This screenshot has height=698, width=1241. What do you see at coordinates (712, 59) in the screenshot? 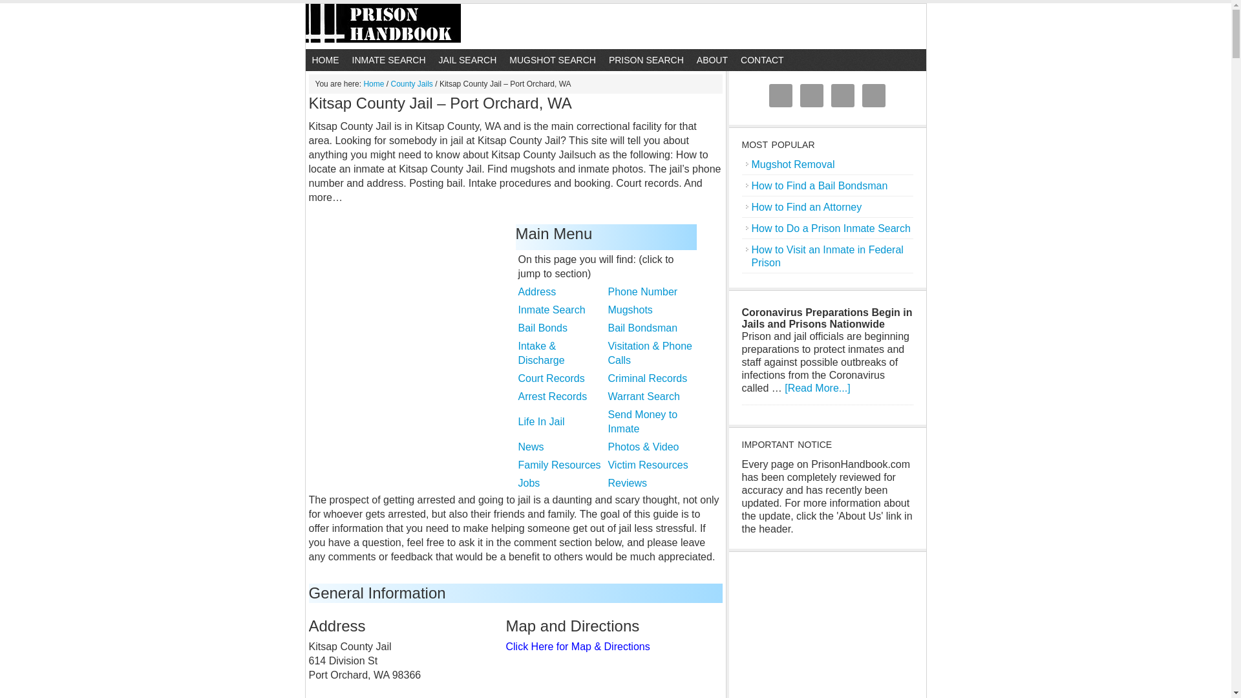
I see `ABOUT` at bounding box center [712, 59].